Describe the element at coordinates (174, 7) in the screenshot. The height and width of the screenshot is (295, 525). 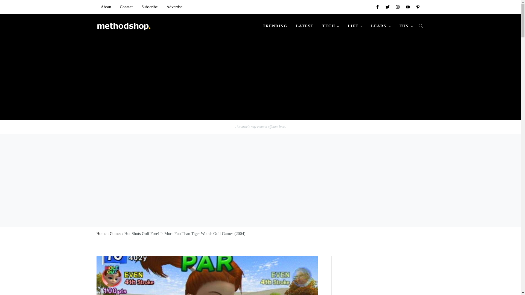
I see `Advertise` at that location.